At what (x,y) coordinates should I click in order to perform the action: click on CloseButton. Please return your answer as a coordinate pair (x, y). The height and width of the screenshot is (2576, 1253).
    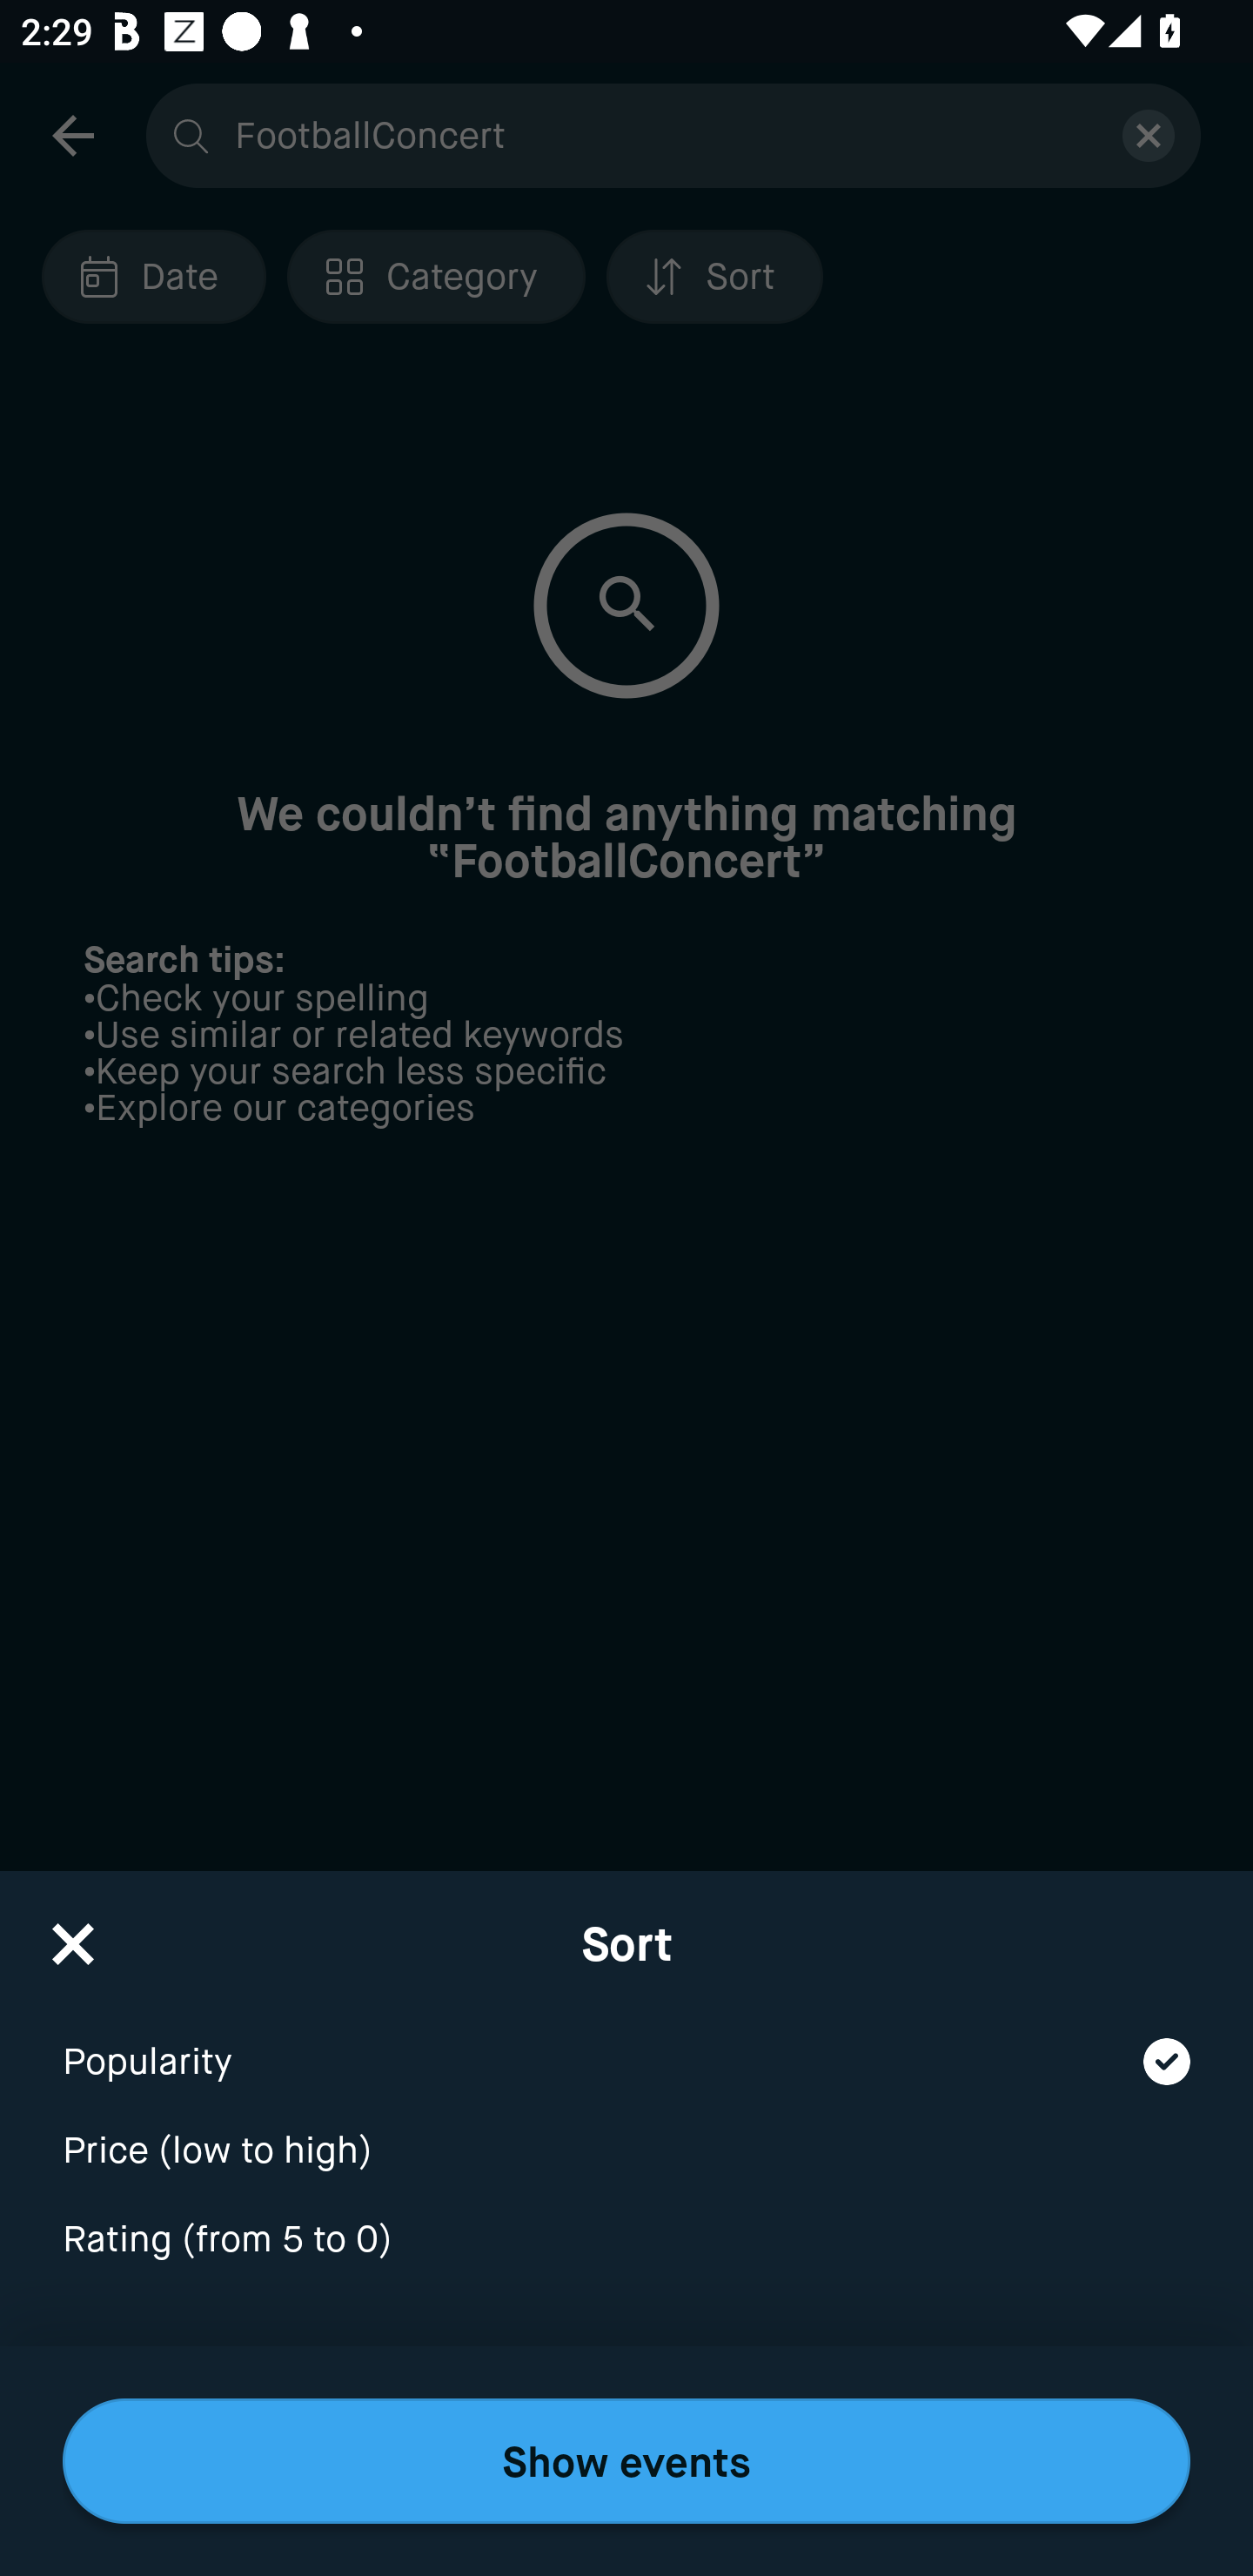
    Looking at the image, I should click on (73, 1934).